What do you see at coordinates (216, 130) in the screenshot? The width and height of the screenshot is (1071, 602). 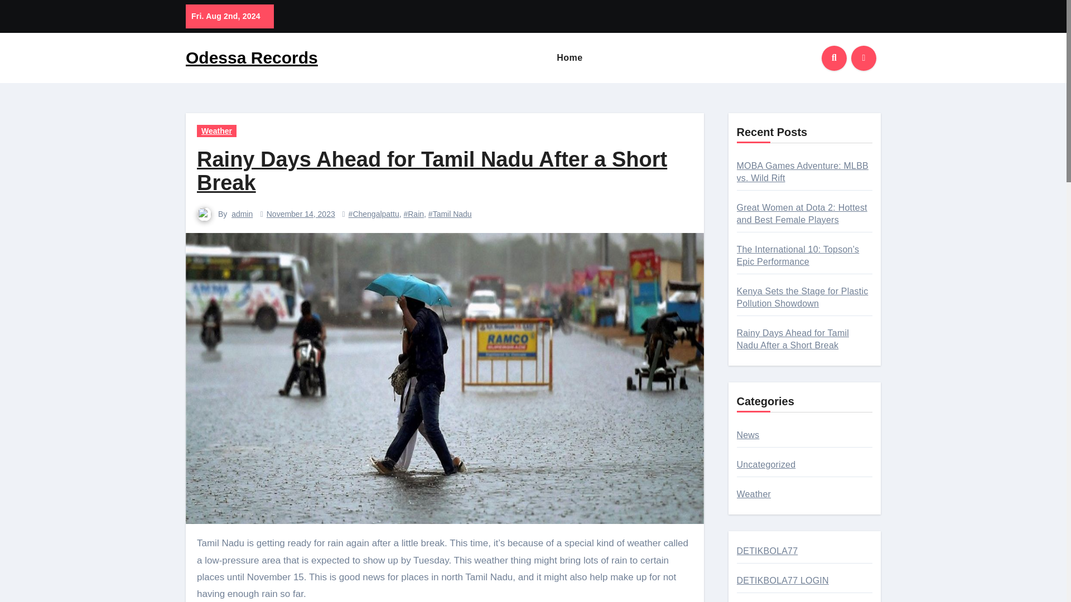 I see `Weather` at bounding box center [216, 130].